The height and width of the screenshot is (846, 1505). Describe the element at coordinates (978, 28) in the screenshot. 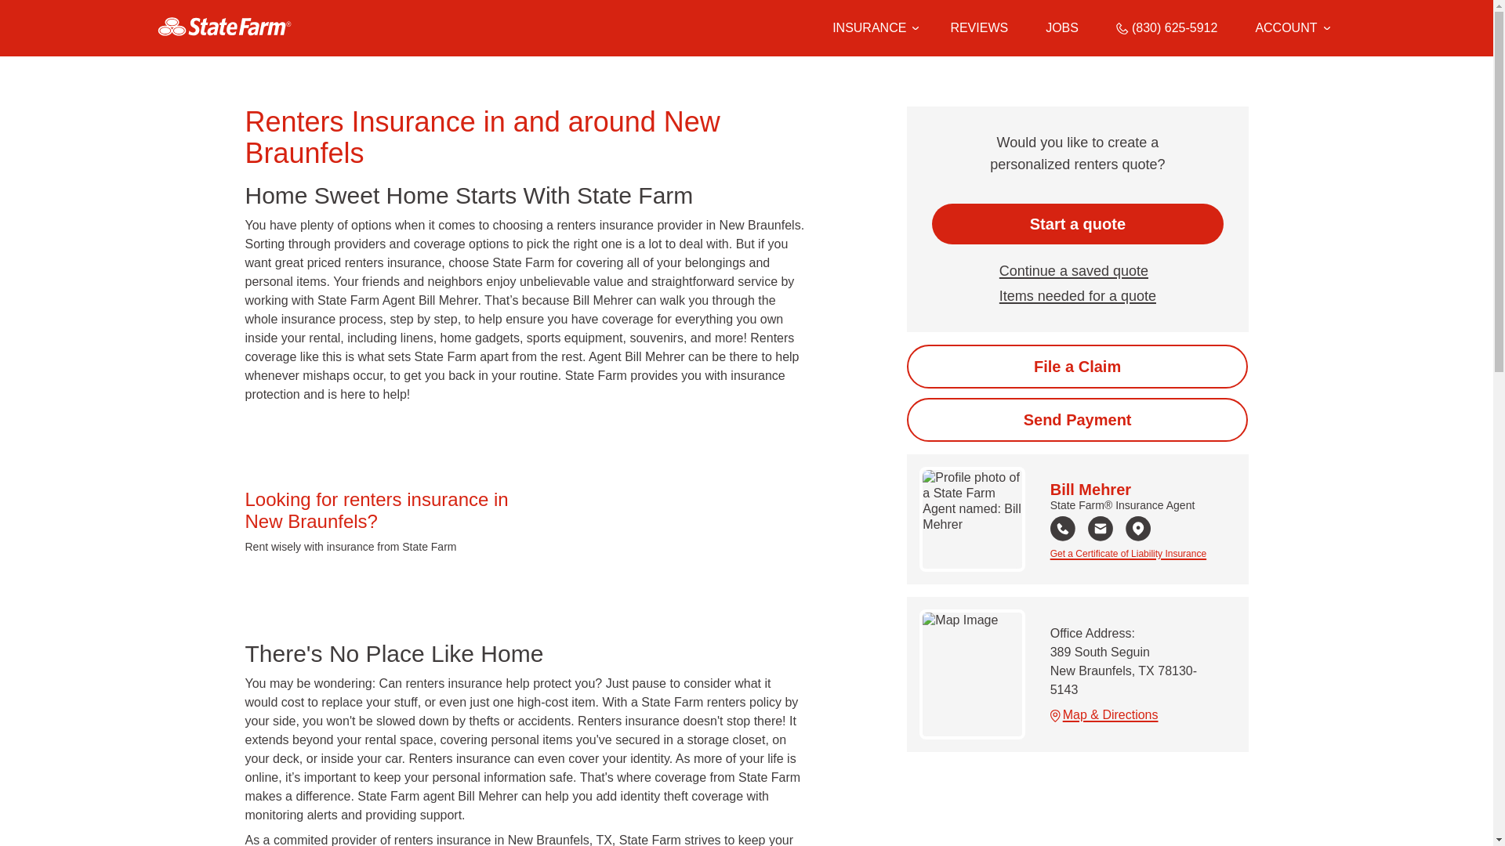

I see `REVIEWS` at that location.